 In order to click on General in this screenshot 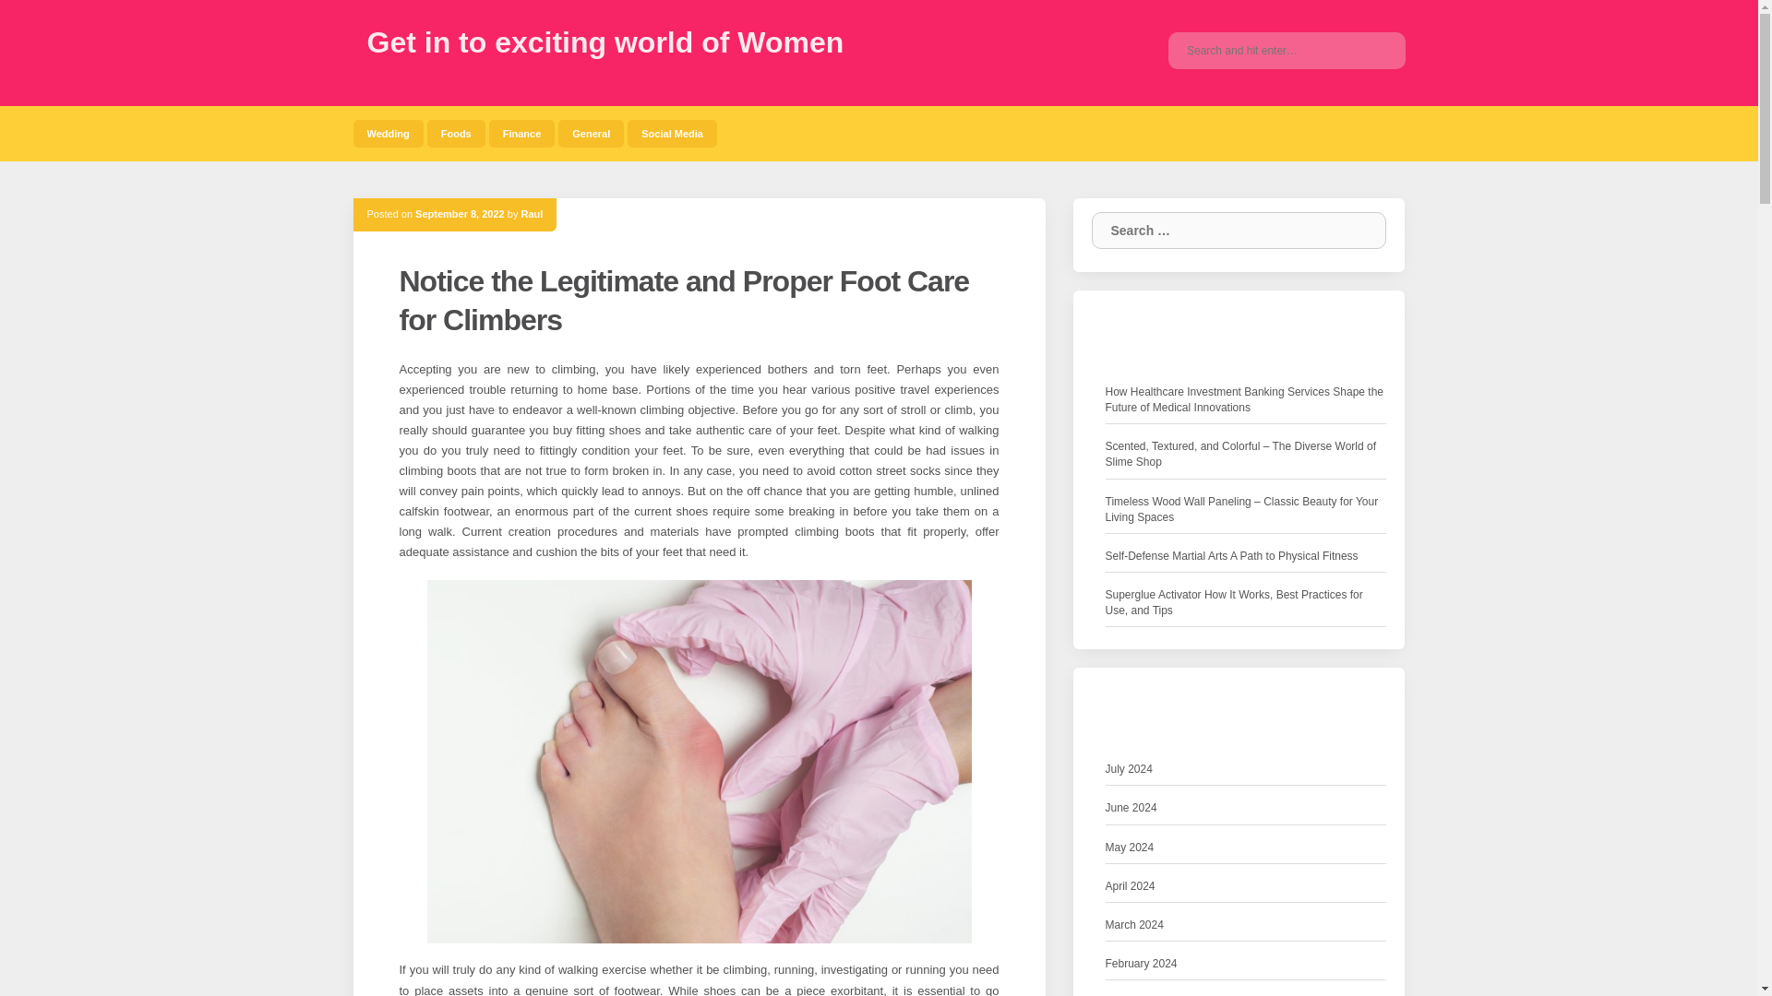, I will do `click(591, 133)`.